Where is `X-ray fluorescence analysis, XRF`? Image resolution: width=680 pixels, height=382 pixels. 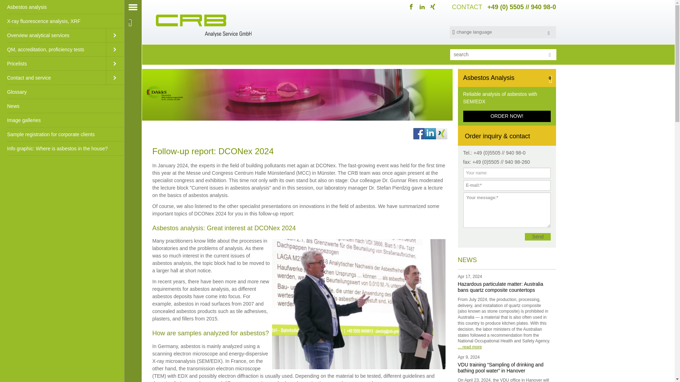 X-ray fluorescence analysis, XRF is located at coordinates (62, 21).